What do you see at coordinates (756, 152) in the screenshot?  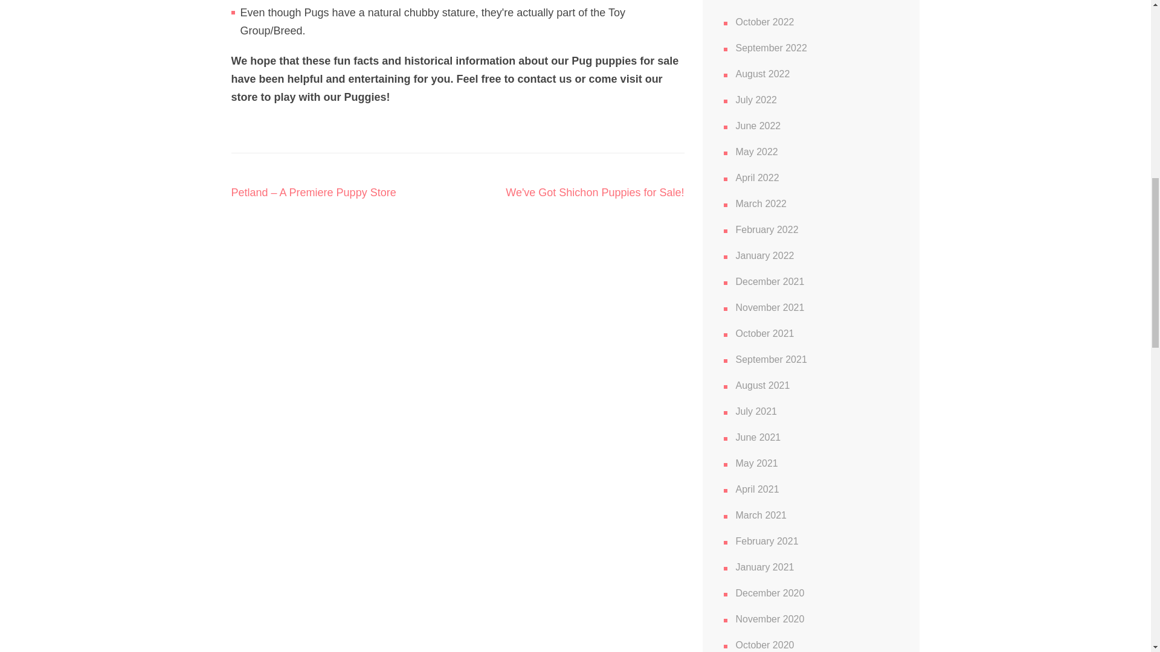 I see `May 2022` at bounding box center [756, 152].